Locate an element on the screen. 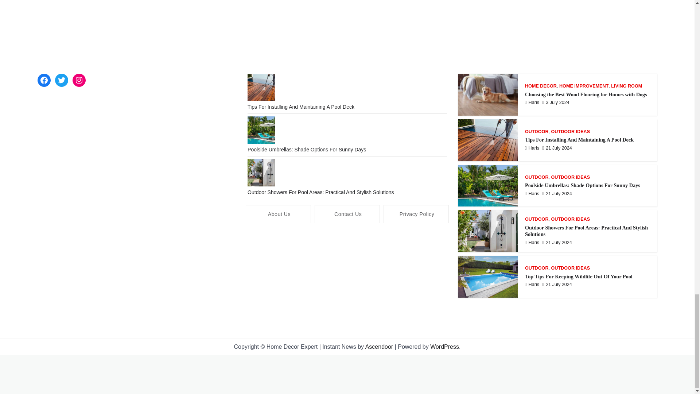  Tips For Installing And Maintaining A Pool Deck is located at coordinates (301, 107).